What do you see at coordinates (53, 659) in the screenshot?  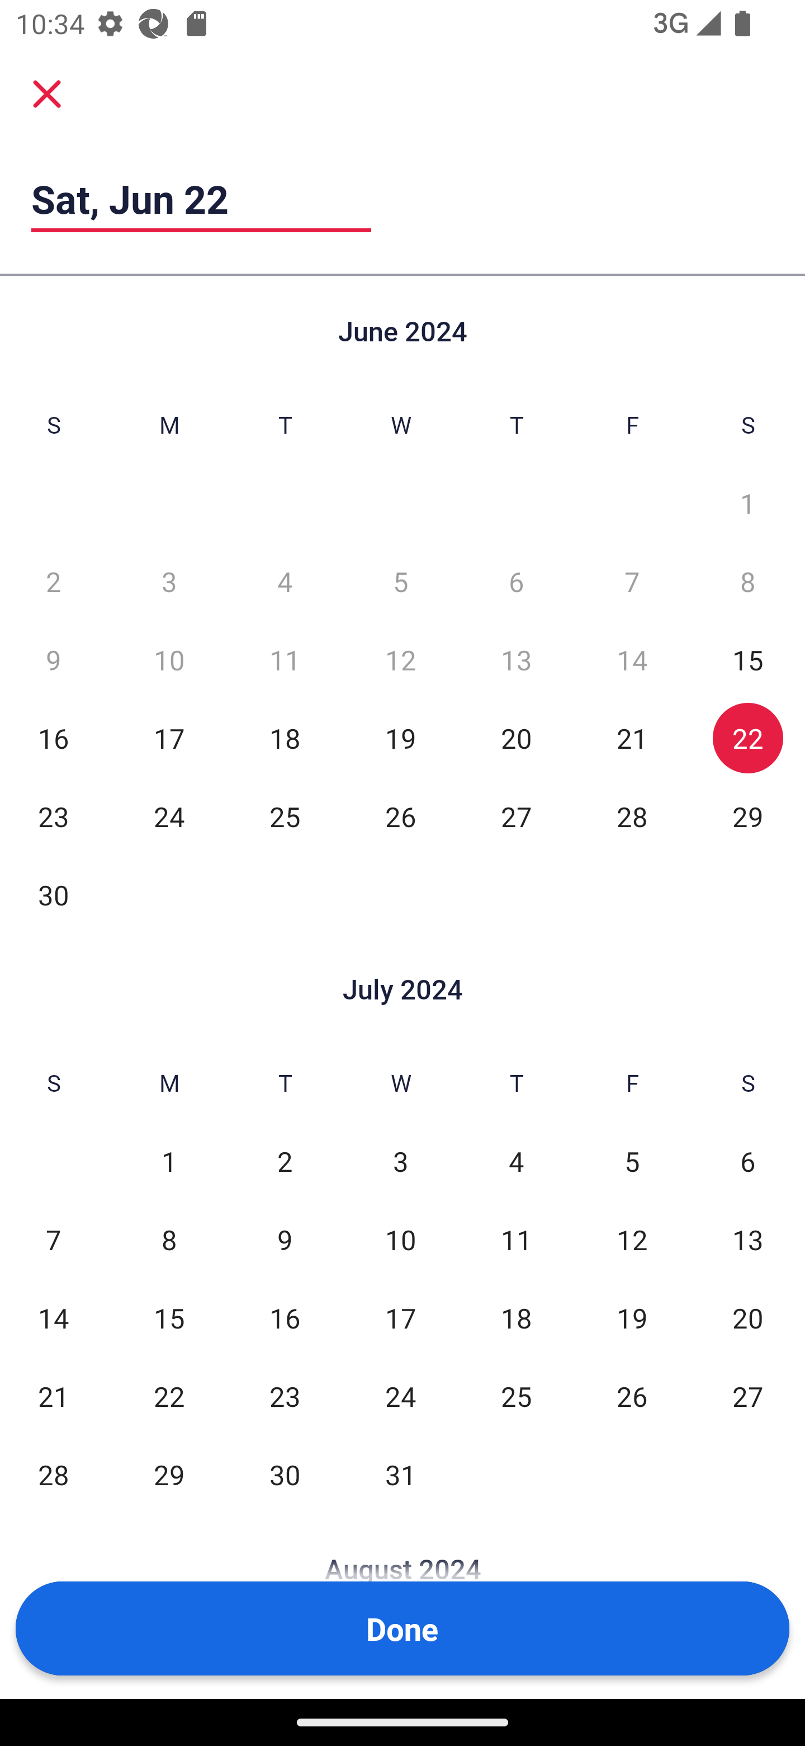 I see `9 Sun, Jun 9, Not Selected` at bounding box center [53, 659].